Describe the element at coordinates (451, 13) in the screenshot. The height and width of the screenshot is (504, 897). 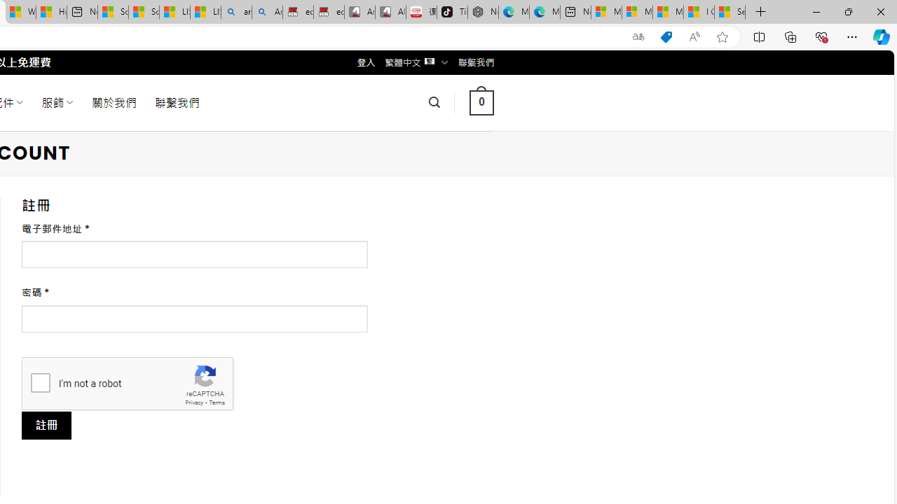
I see `TikTok` at that location.